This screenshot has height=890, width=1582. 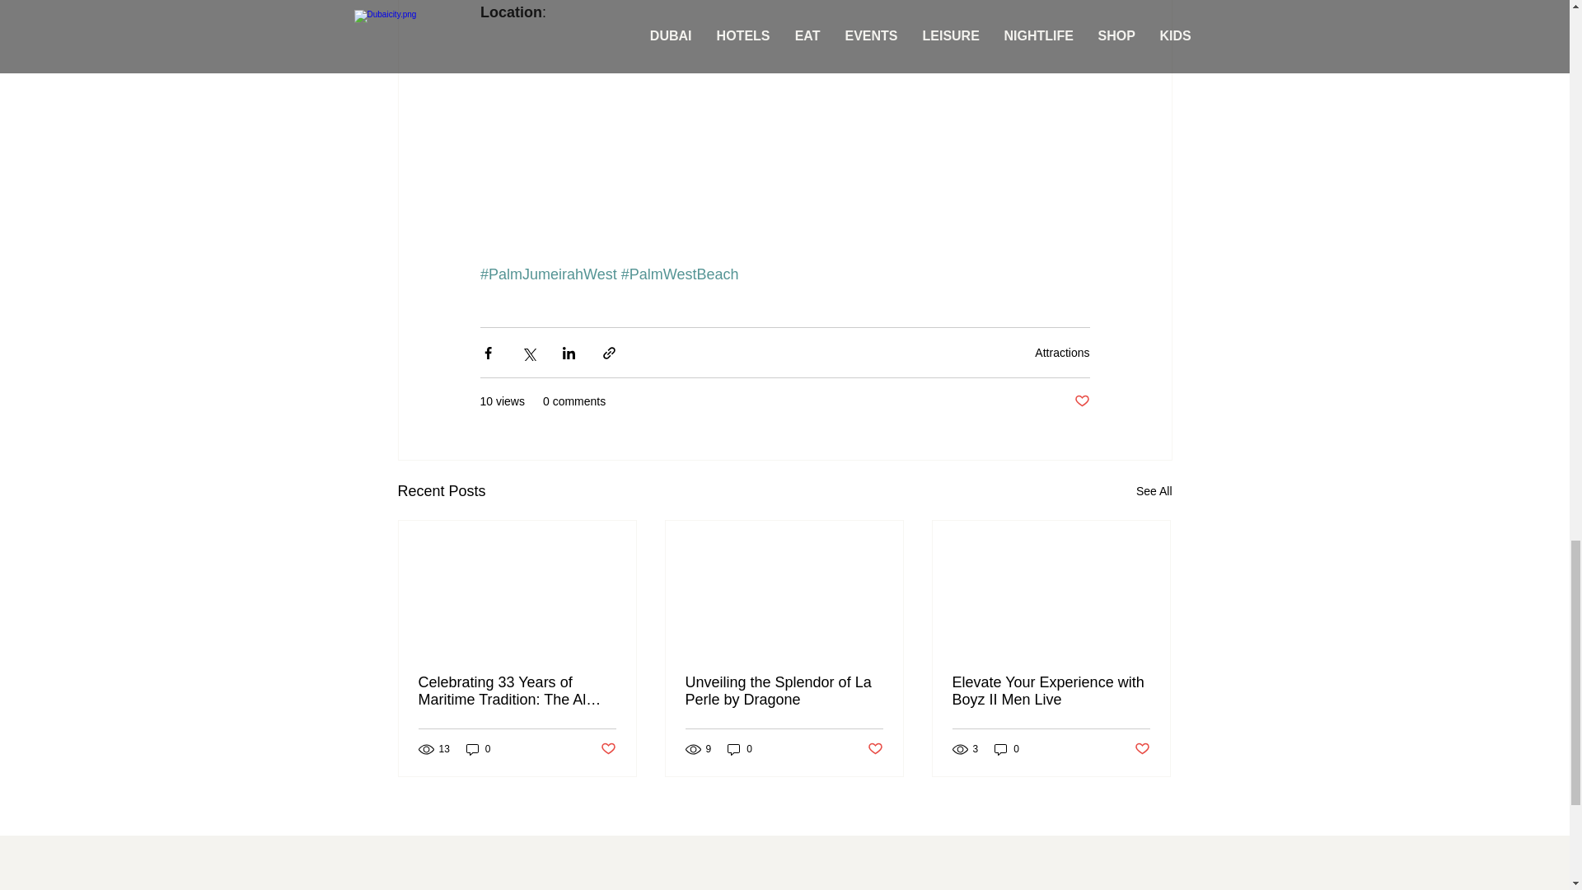 I want to click on See All, so click(x=1154, y=491).